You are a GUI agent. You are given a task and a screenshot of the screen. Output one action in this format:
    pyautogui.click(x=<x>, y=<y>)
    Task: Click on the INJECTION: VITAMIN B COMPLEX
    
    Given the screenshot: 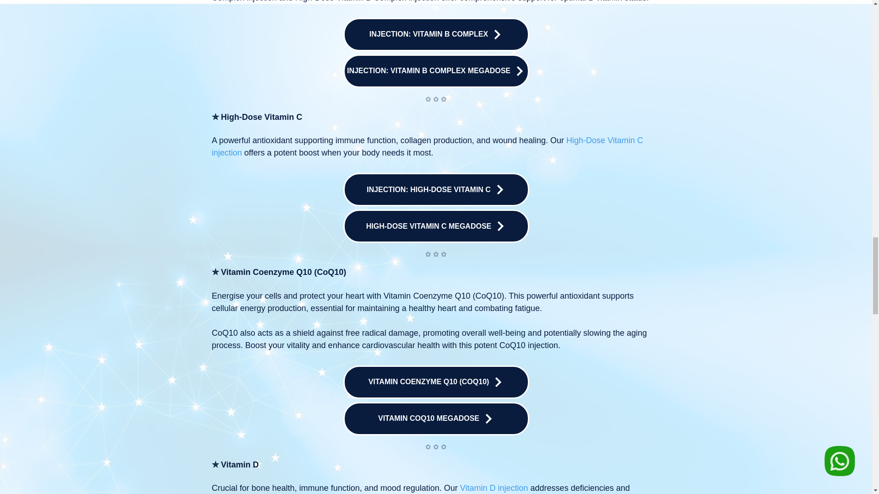 What is the action you would take?
    pyautogui.click(x=436, y=34)
    